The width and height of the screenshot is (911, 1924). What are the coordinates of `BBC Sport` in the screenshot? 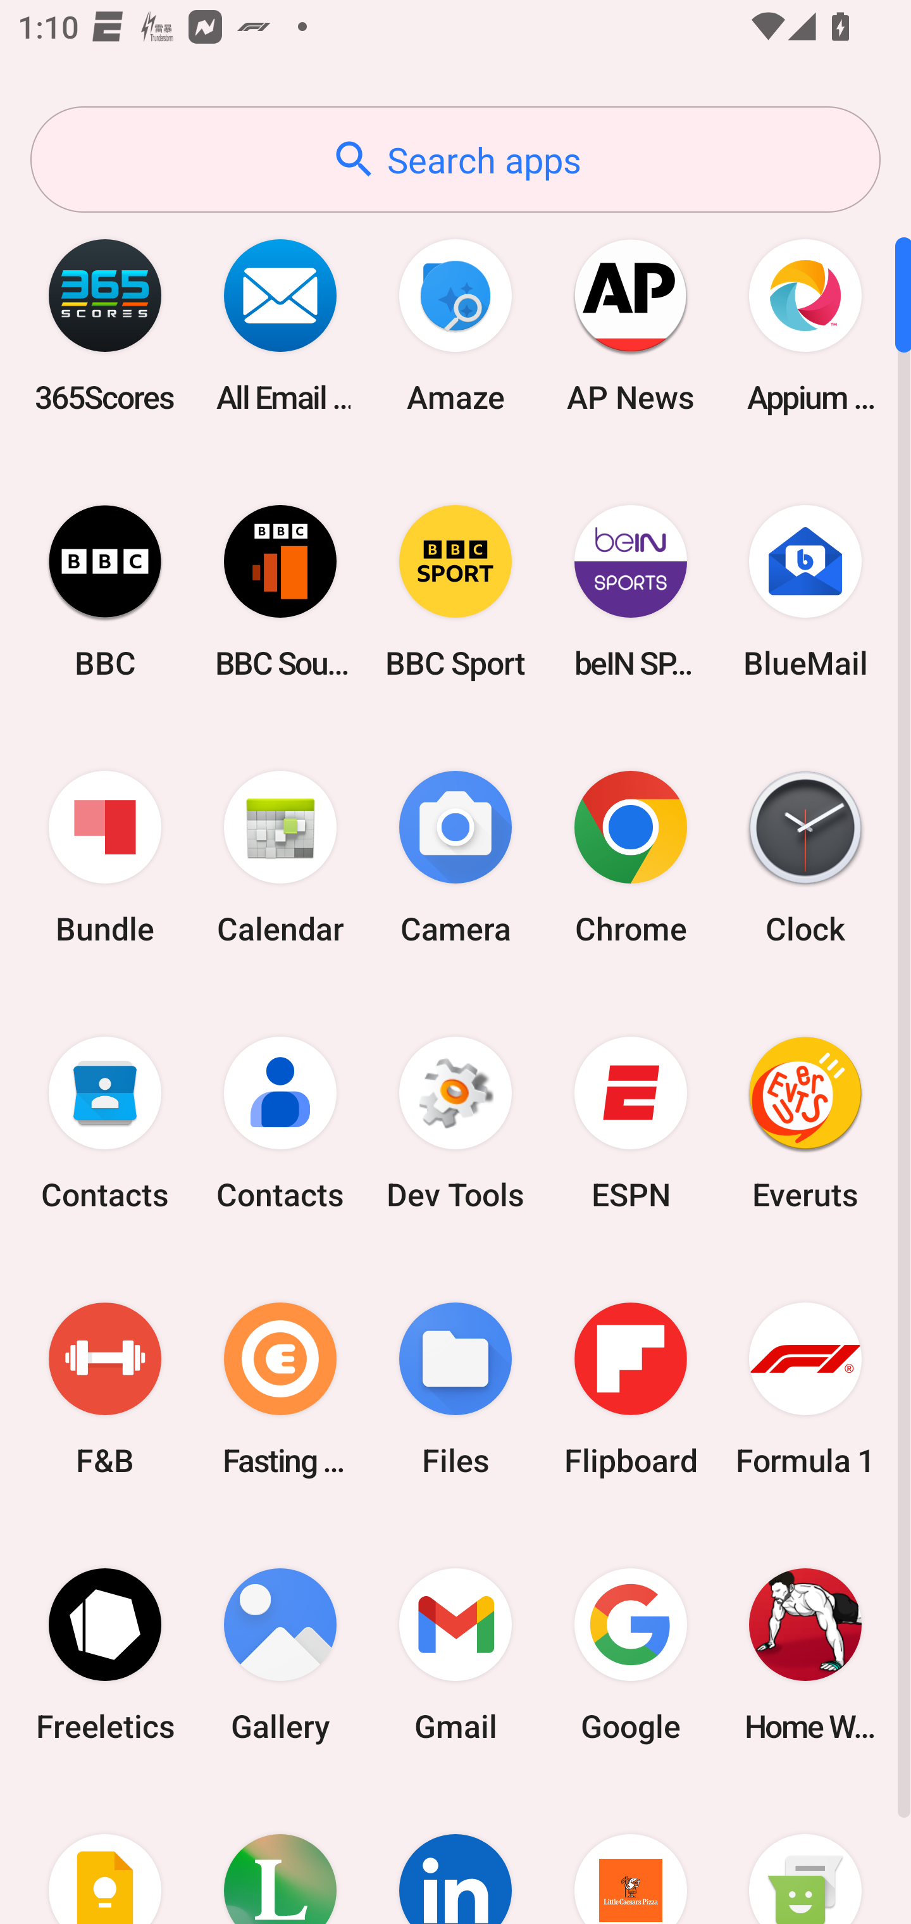 It's located at (455, 591).